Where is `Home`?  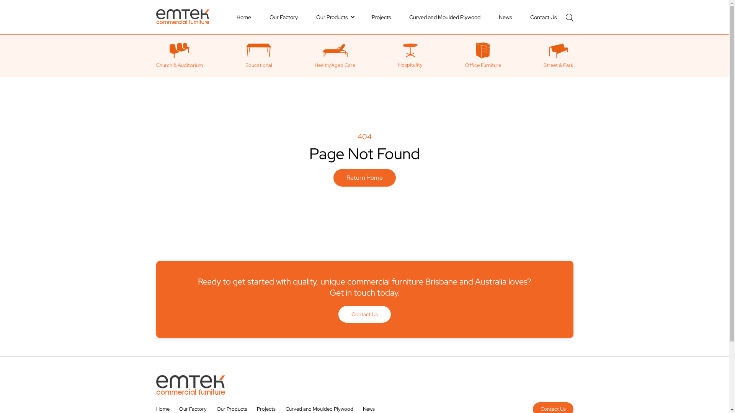 Home is located at coordinates (163, 409).